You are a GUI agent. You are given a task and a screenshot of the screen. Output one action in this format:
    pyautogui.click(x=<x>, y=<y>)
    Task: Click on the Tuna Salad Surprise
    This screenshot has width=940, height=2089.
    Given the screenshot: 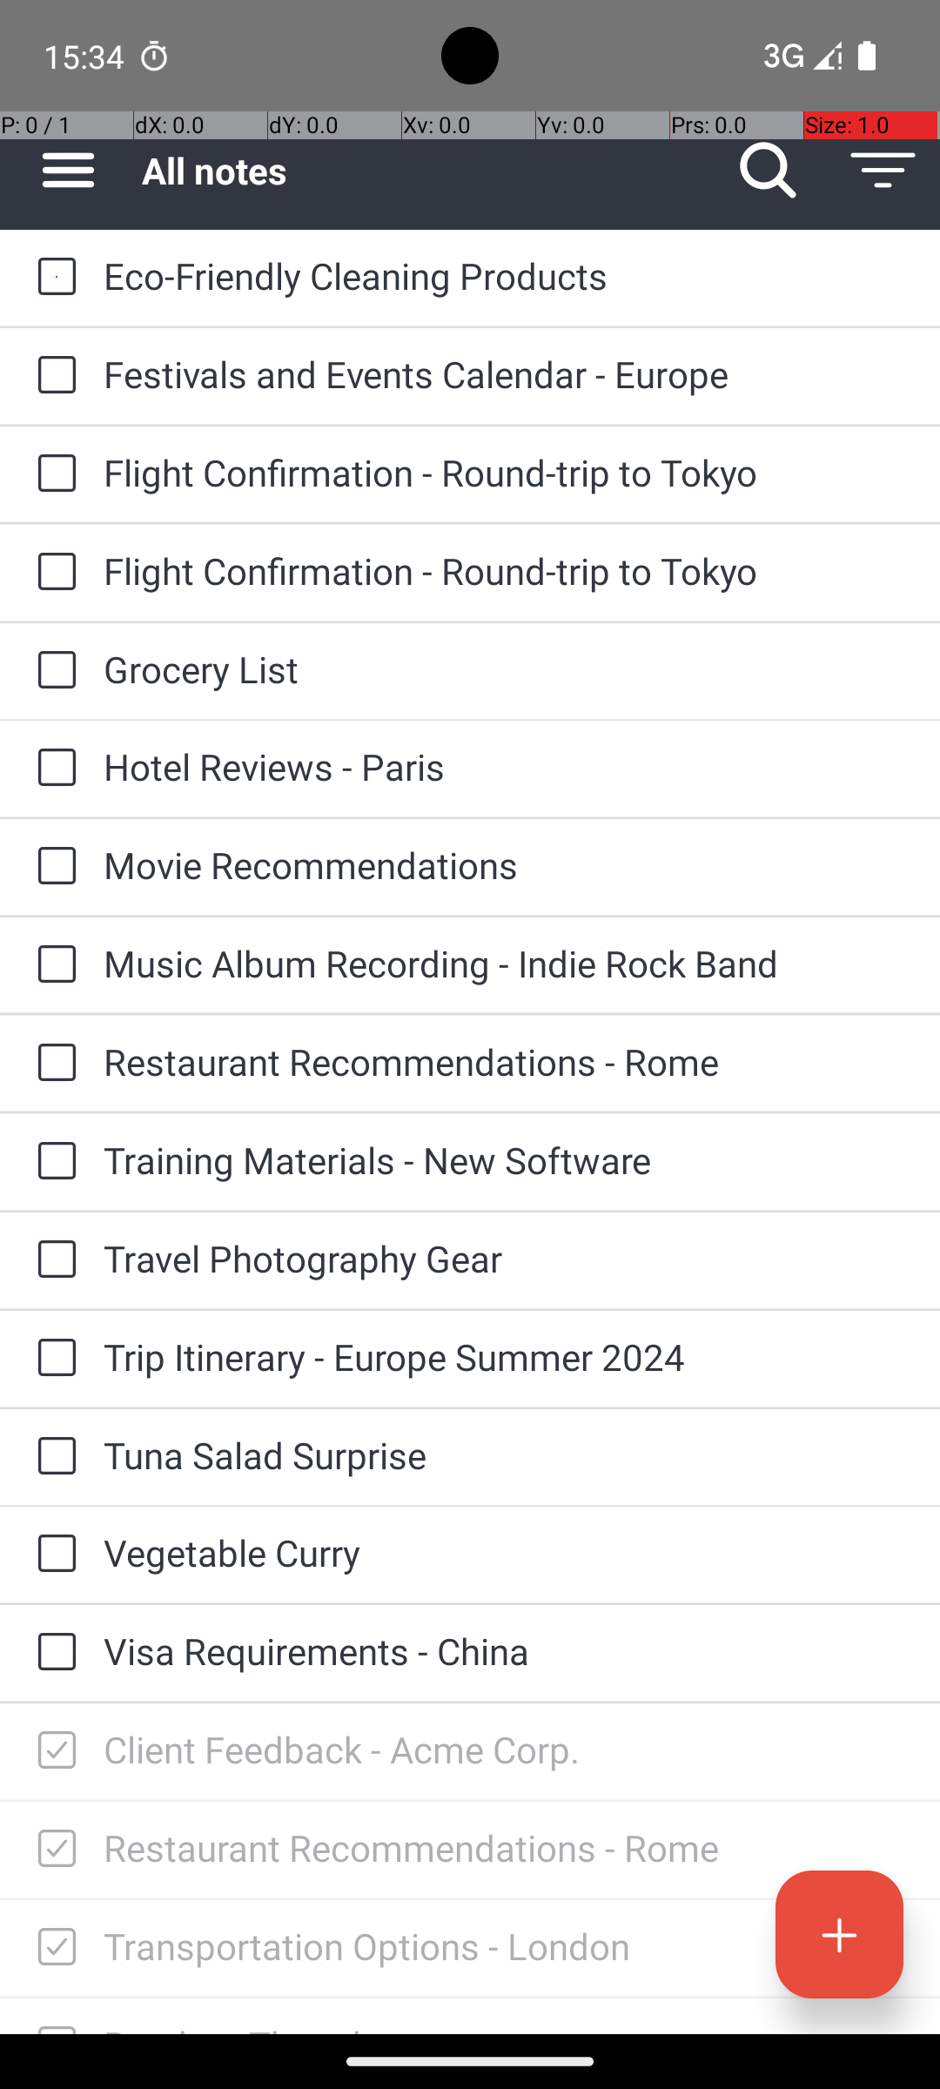 What is the action you would take?
    pyautogui.click(x=505, y=1455)
    